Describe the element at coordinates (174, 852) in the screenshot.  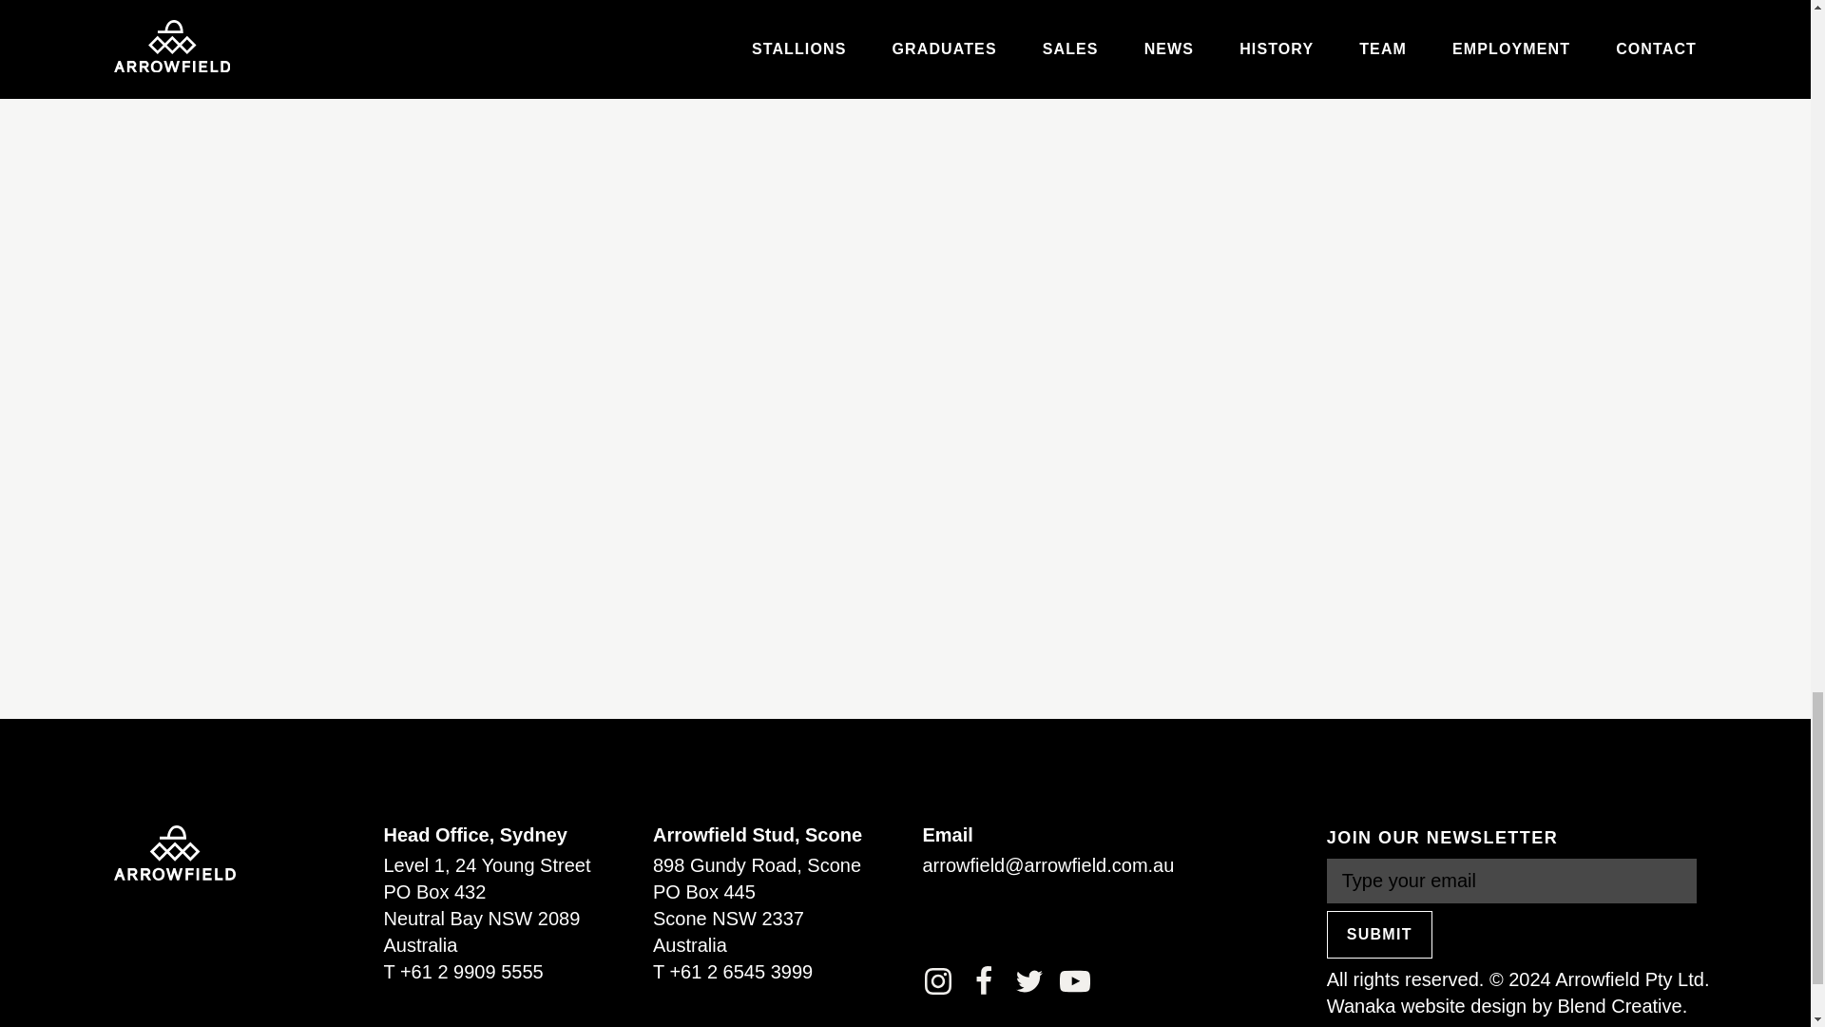
I see `Arrowfield` at that location.